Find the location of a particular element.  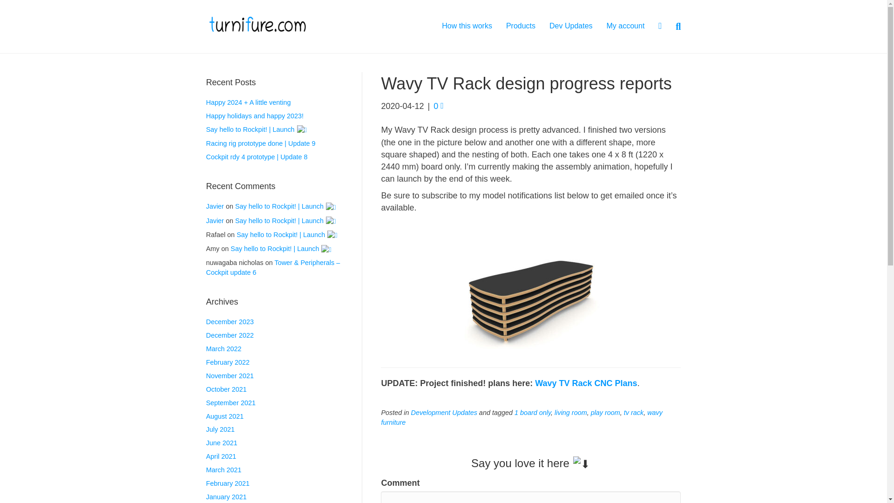

June 2021 is located at coordinates (221, 442).